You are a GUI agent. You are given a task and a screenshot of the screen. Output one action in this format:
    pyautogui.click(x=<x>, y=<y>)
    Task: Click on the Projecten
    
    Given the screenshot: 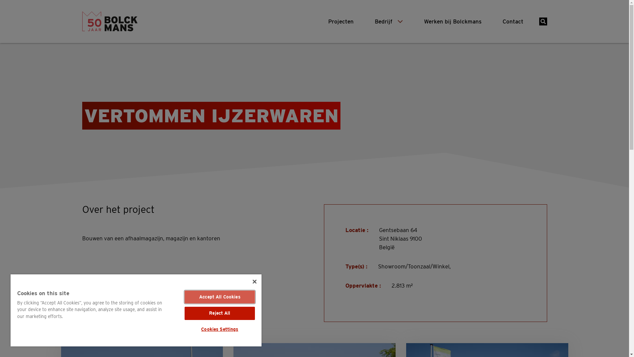 What is the action you would take?
    pyautogui.click(x=341, y=21)
    